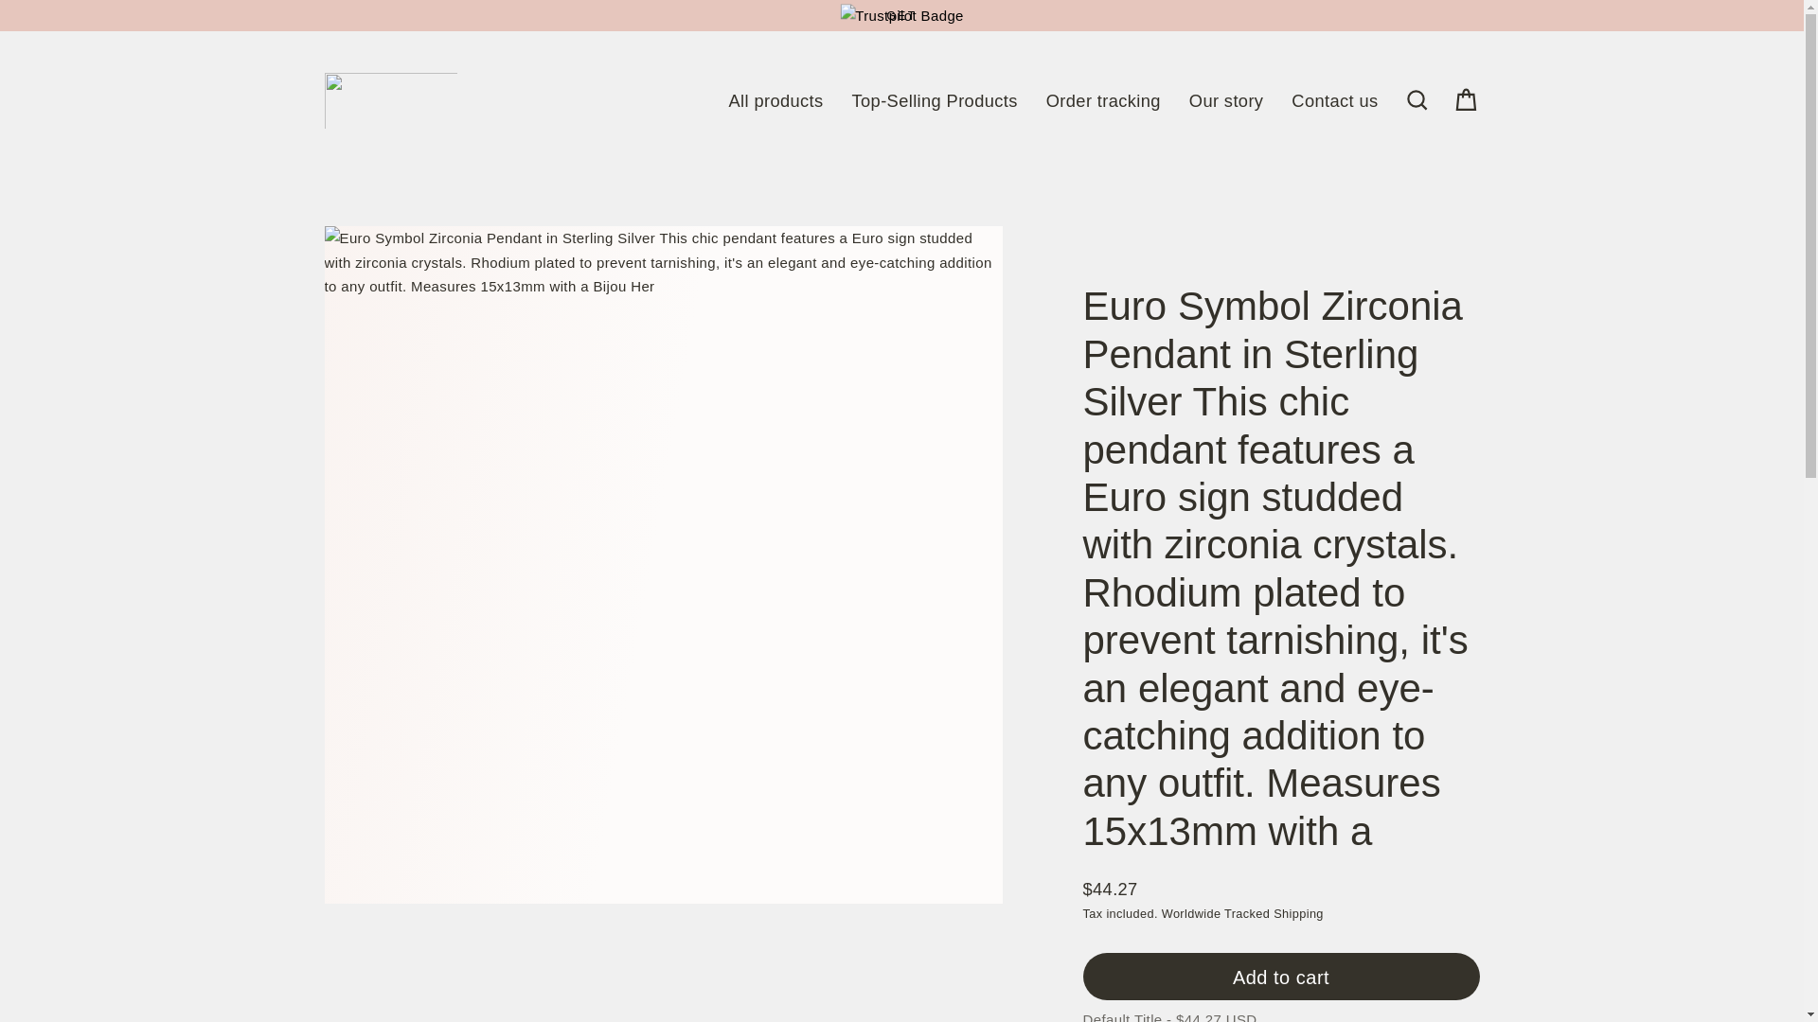 Image resolution: width=1818 pixels, height=1022 pixels. I want to click on Order tracking, so click(1103, 100).